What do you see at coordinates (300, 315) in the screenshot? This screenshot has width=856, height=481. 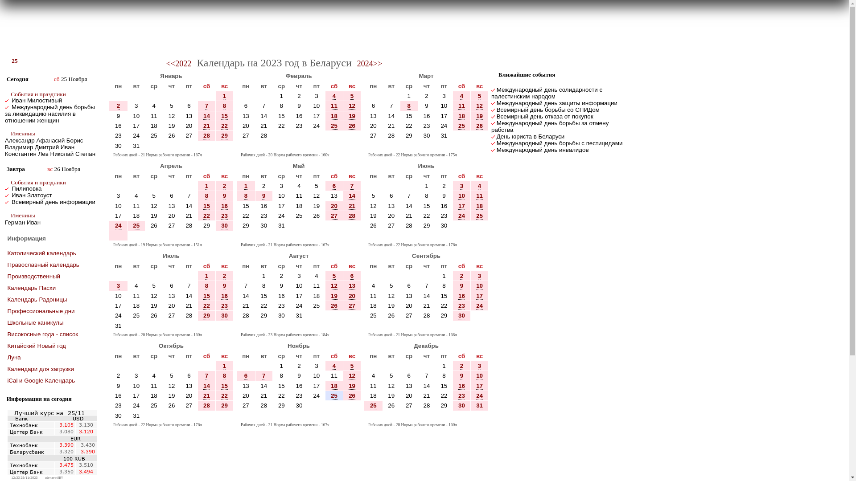 I see `31` at bounding box center [300, 315].